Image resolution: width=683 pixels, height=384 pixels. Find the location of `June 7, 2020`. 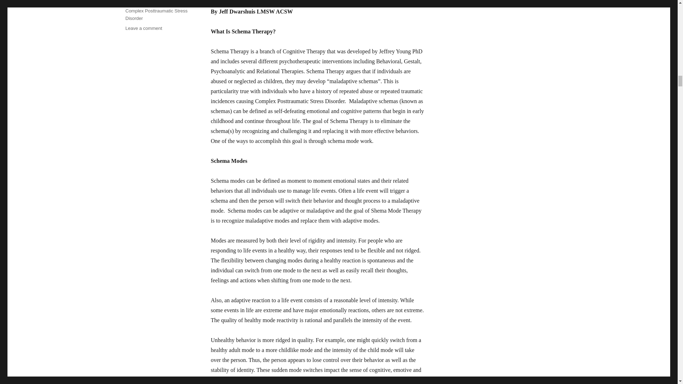

June 7, 2020 is located at coordinates (138, 1).